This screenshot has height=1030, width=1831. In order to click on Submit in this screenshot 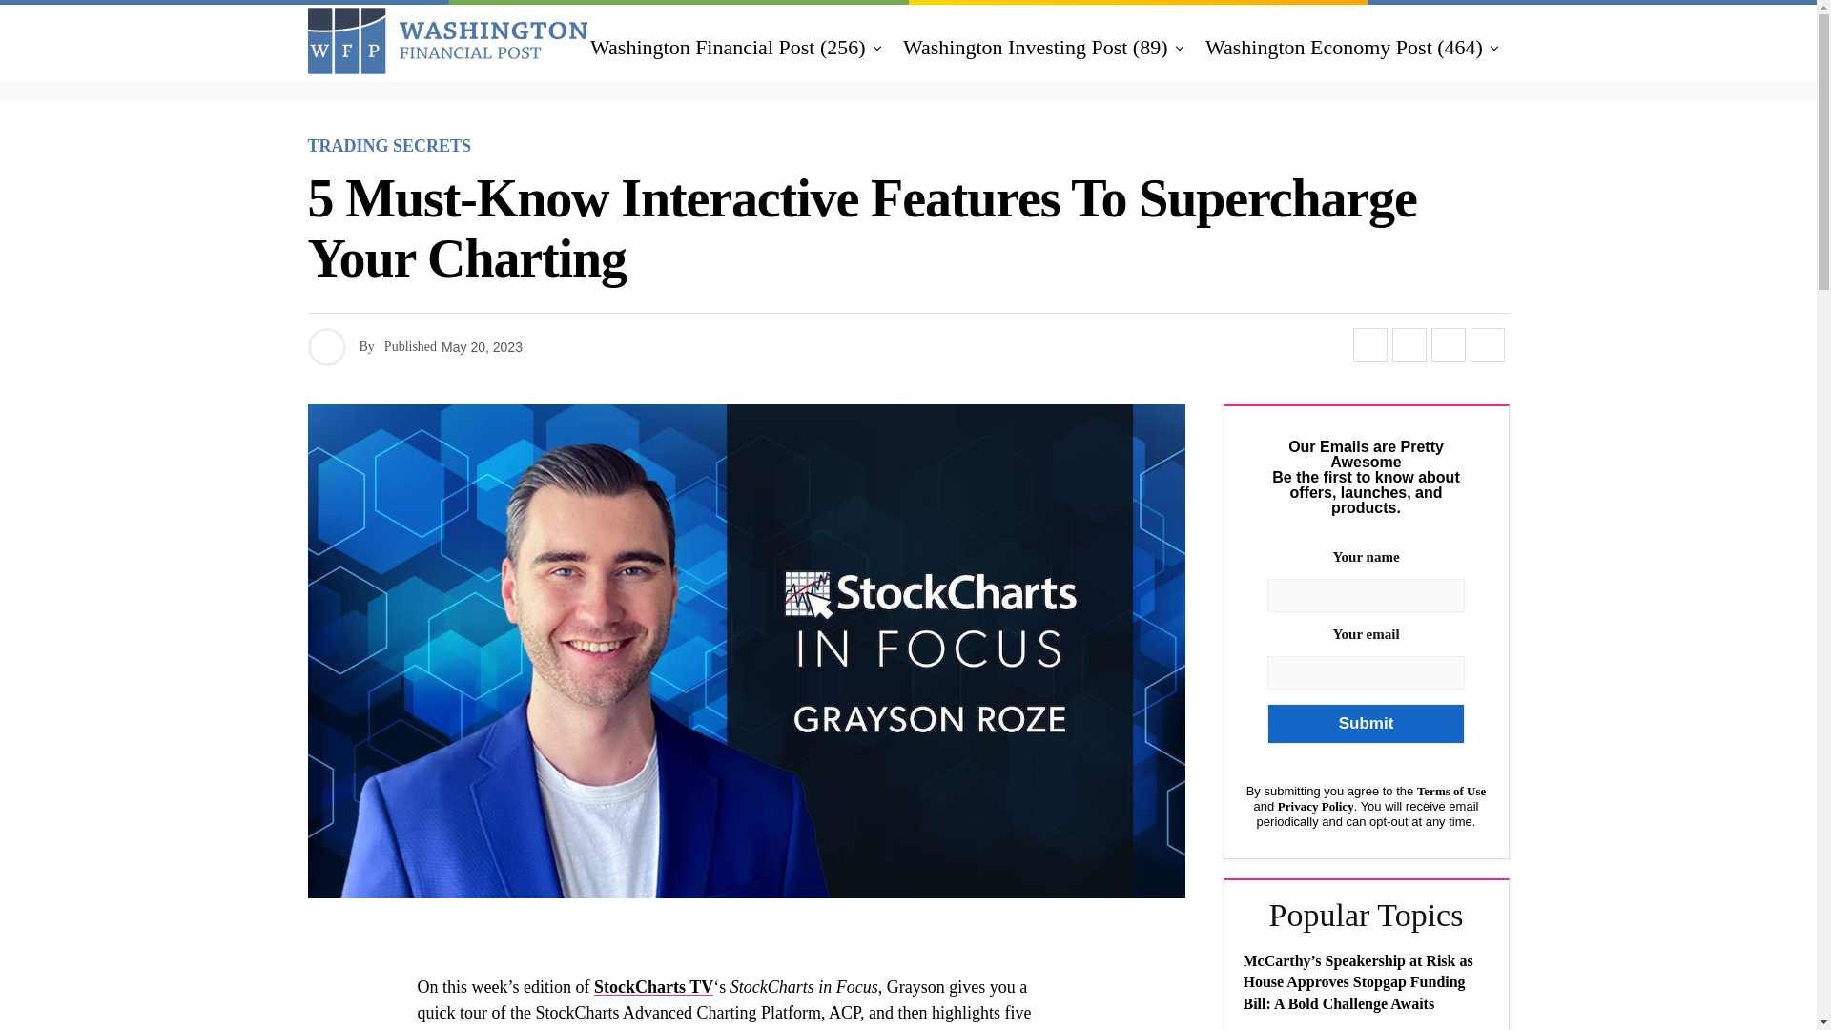, I will do `click(1365, 723)`.